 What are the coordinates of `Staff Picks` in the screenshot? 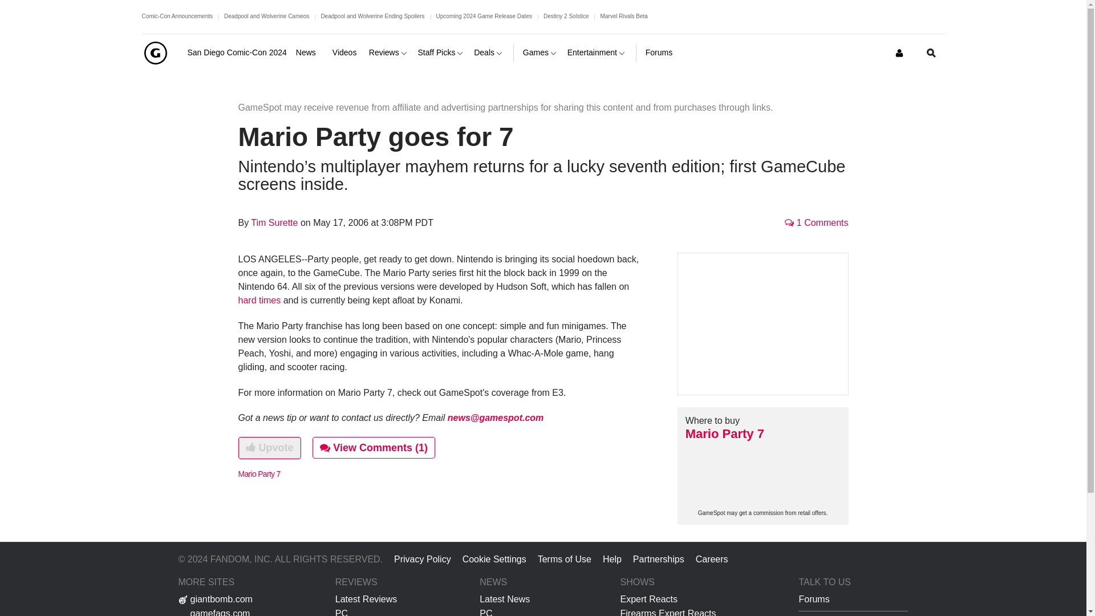 It's located at (441, 52).